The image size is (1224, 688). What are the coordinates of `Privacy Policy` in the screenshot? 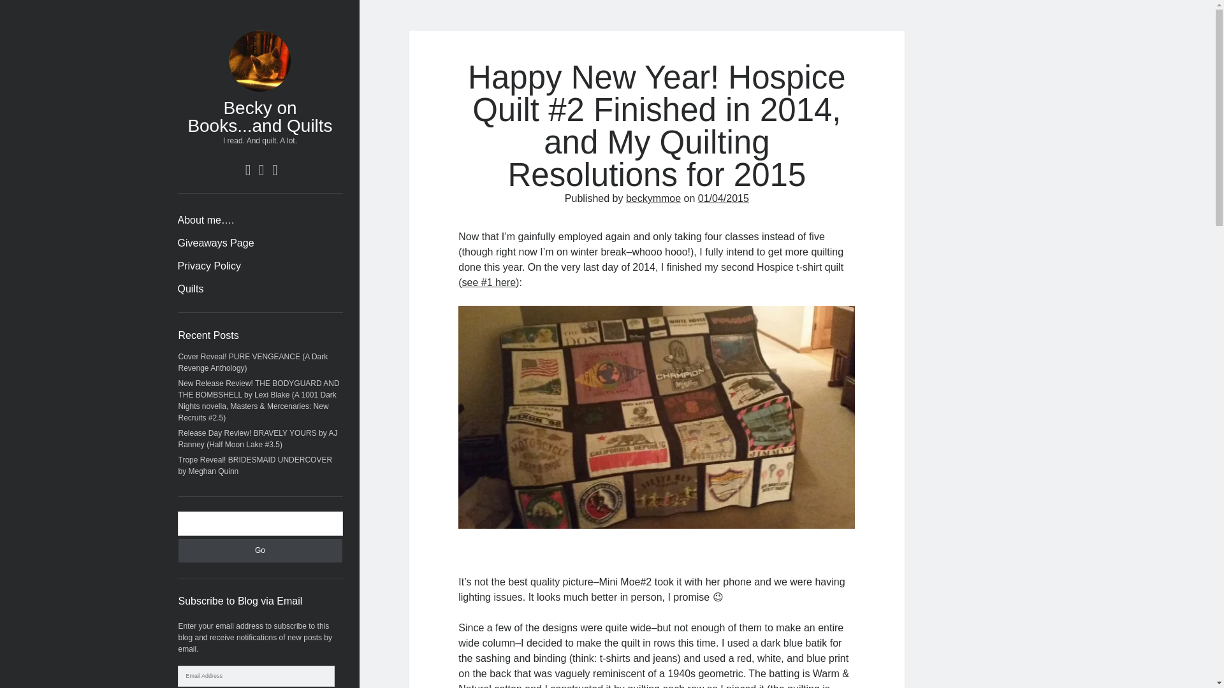 It's located at (209, 266).